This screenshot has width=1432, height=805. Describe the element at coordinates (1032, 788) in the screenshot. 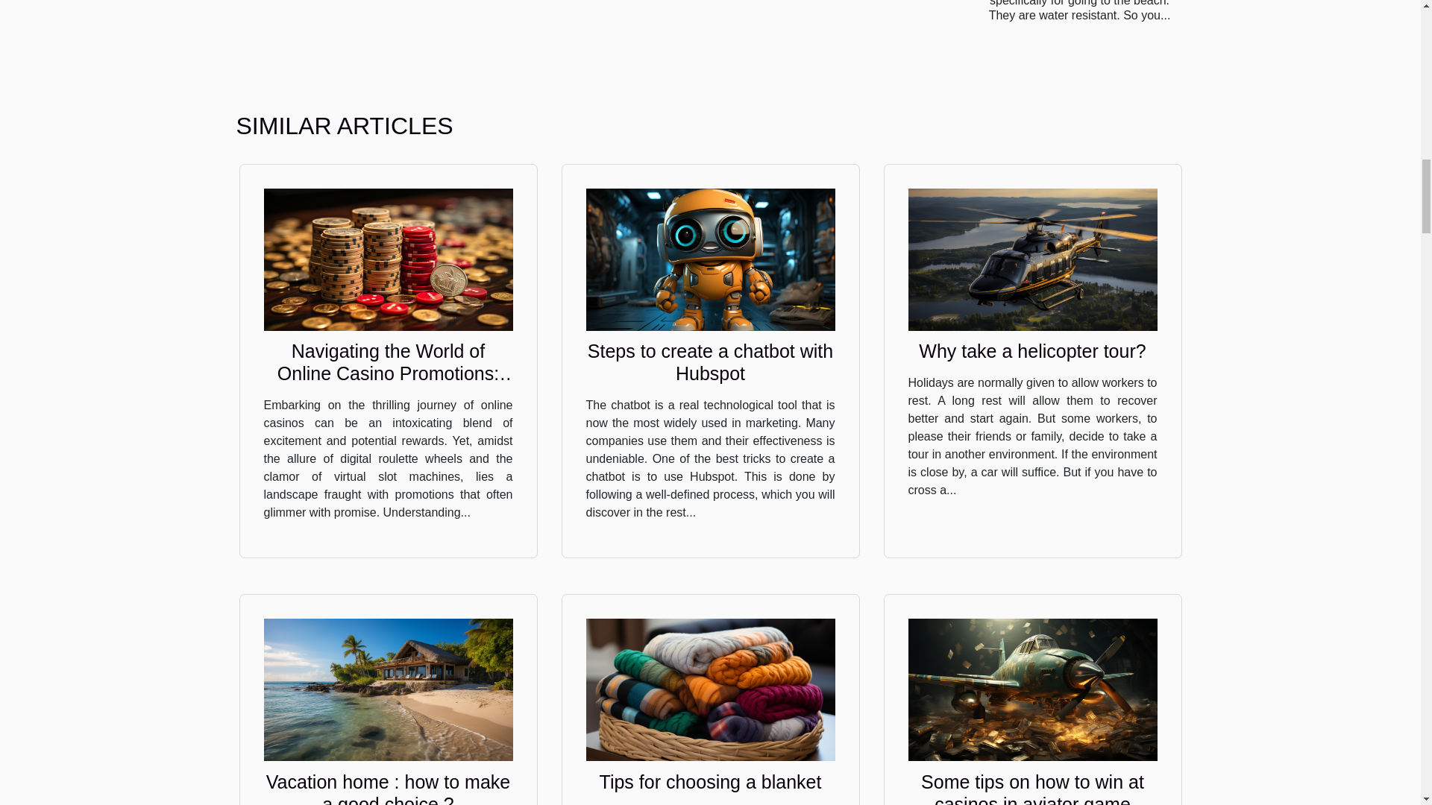

I see `Some tips on how to win at casinos in aviator game` at that location.